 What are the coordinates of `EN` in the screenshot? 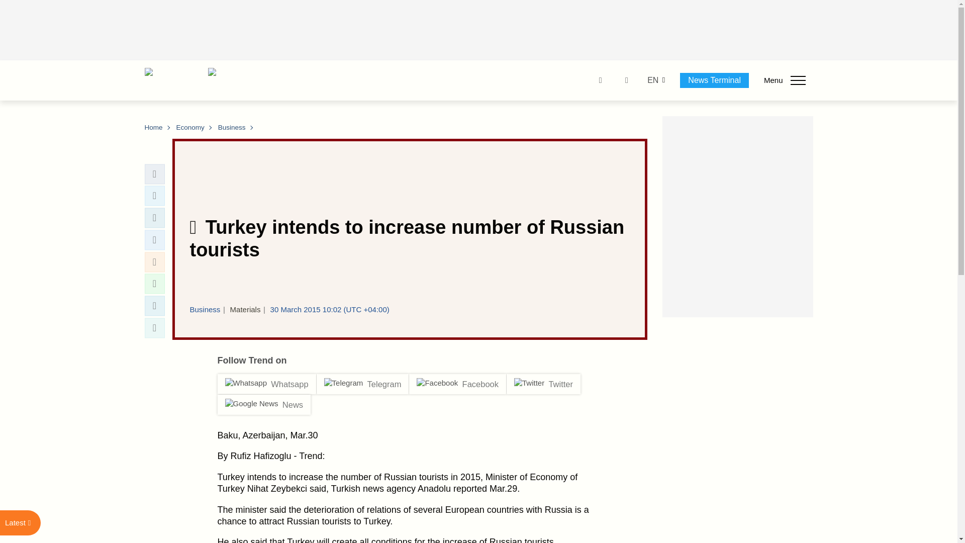 It's located at (652, 80).